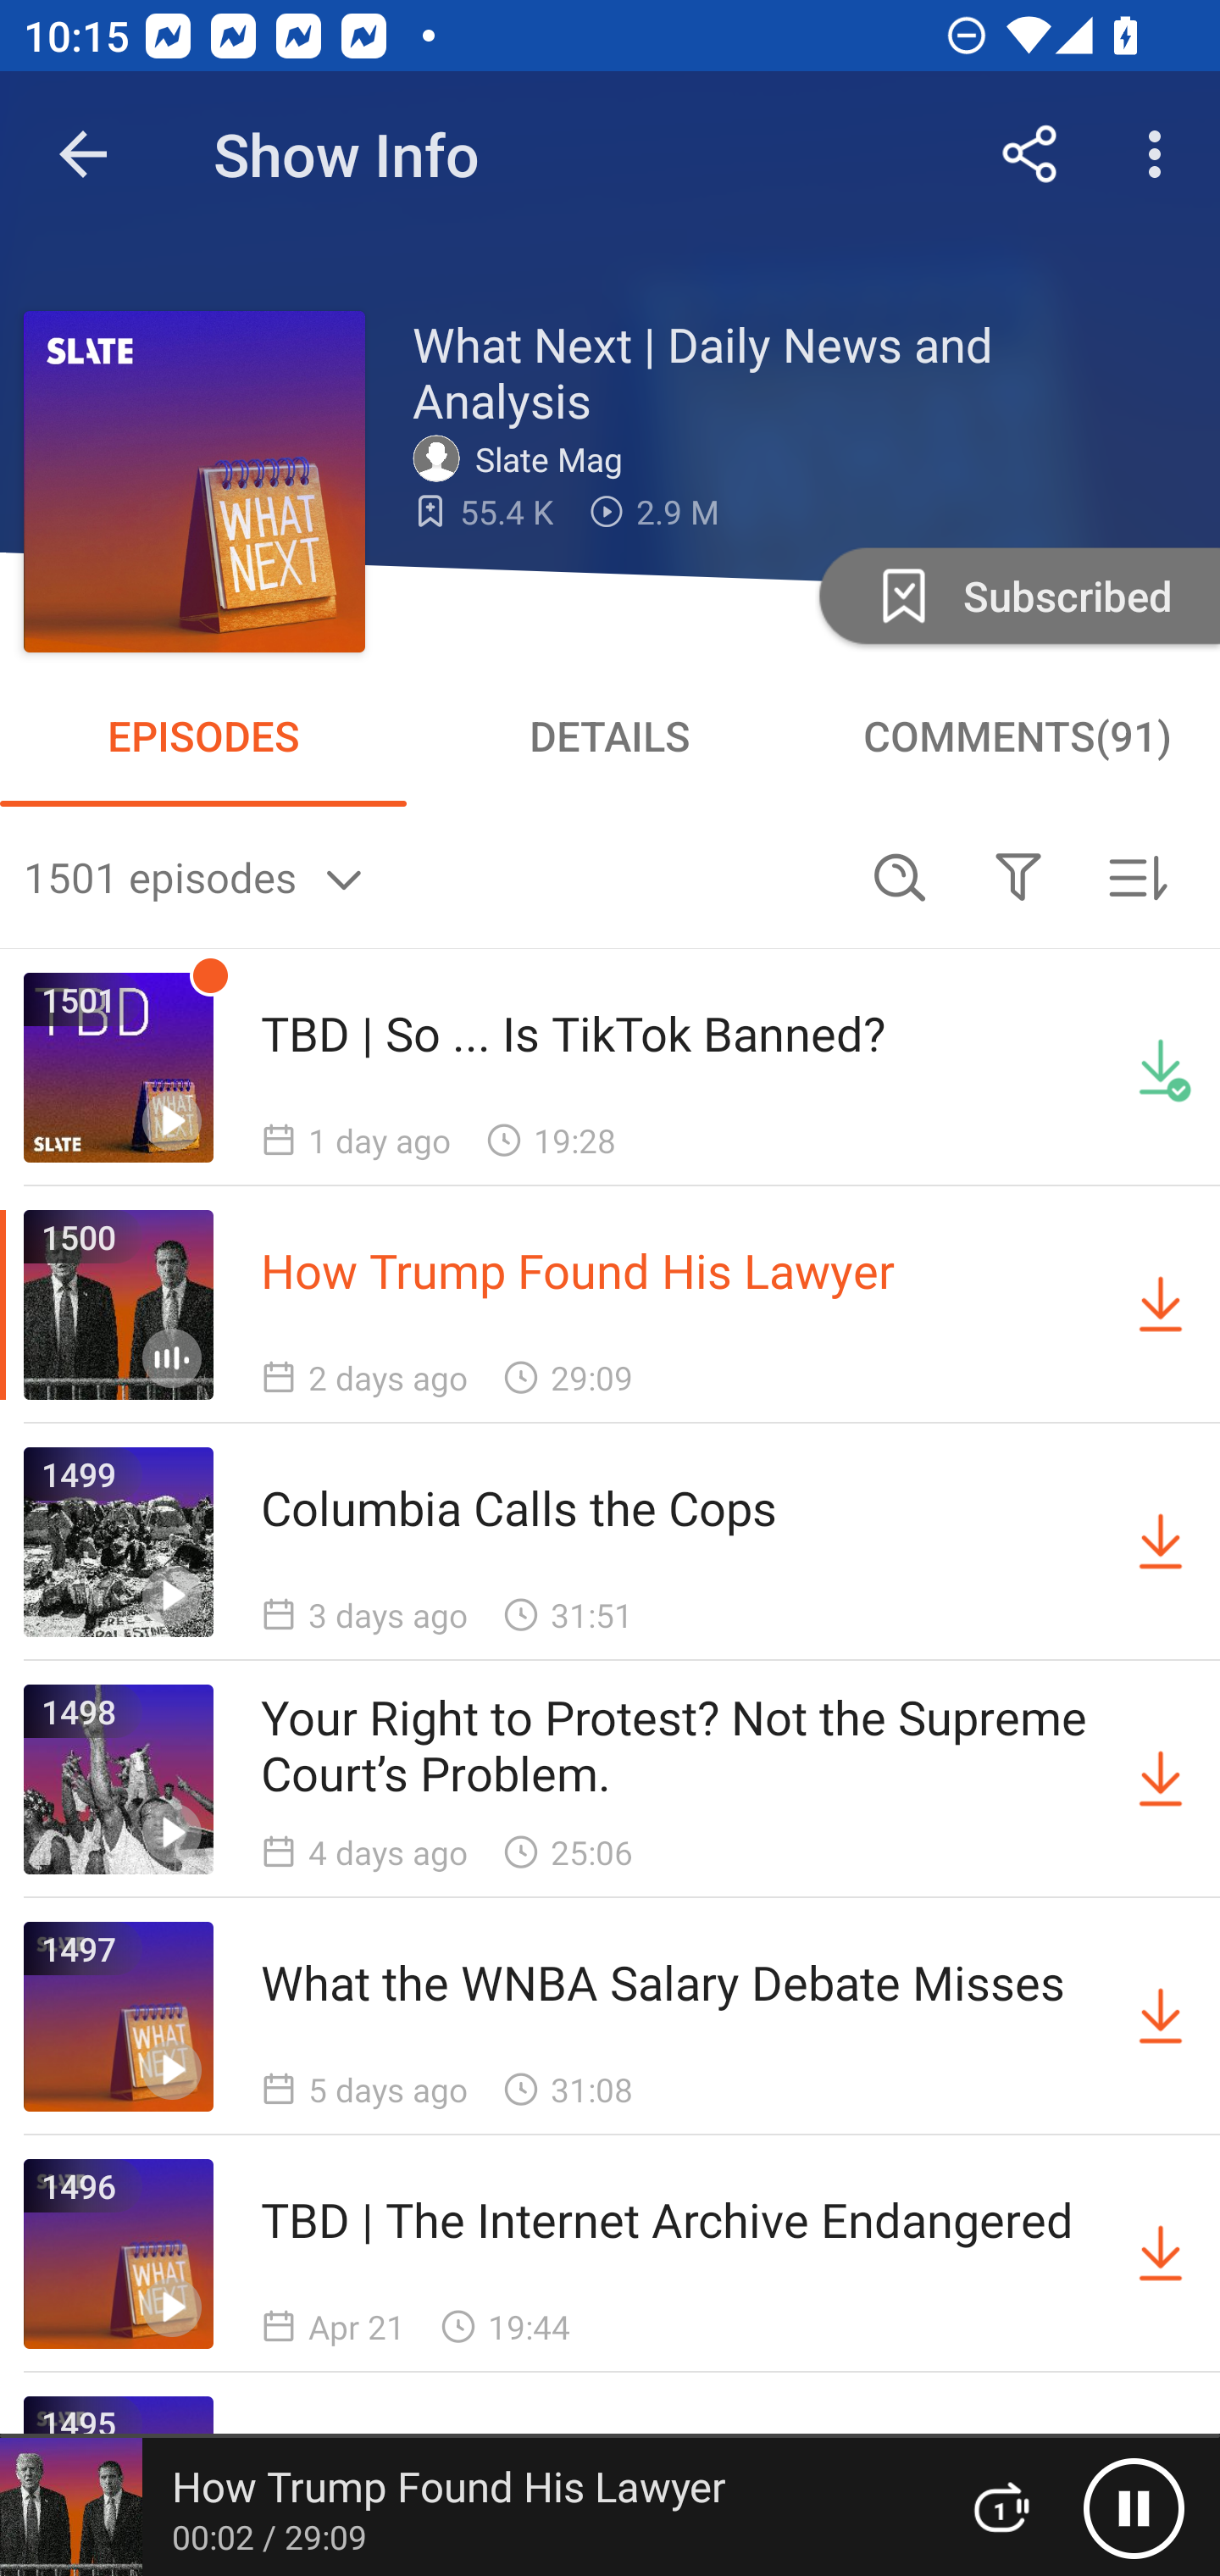 This screenshot has height=2576, width=1220. What do you see at coordinates (1161, 2254) in the screenshot?
I see `Download` at bounding box center [1161, 2254].